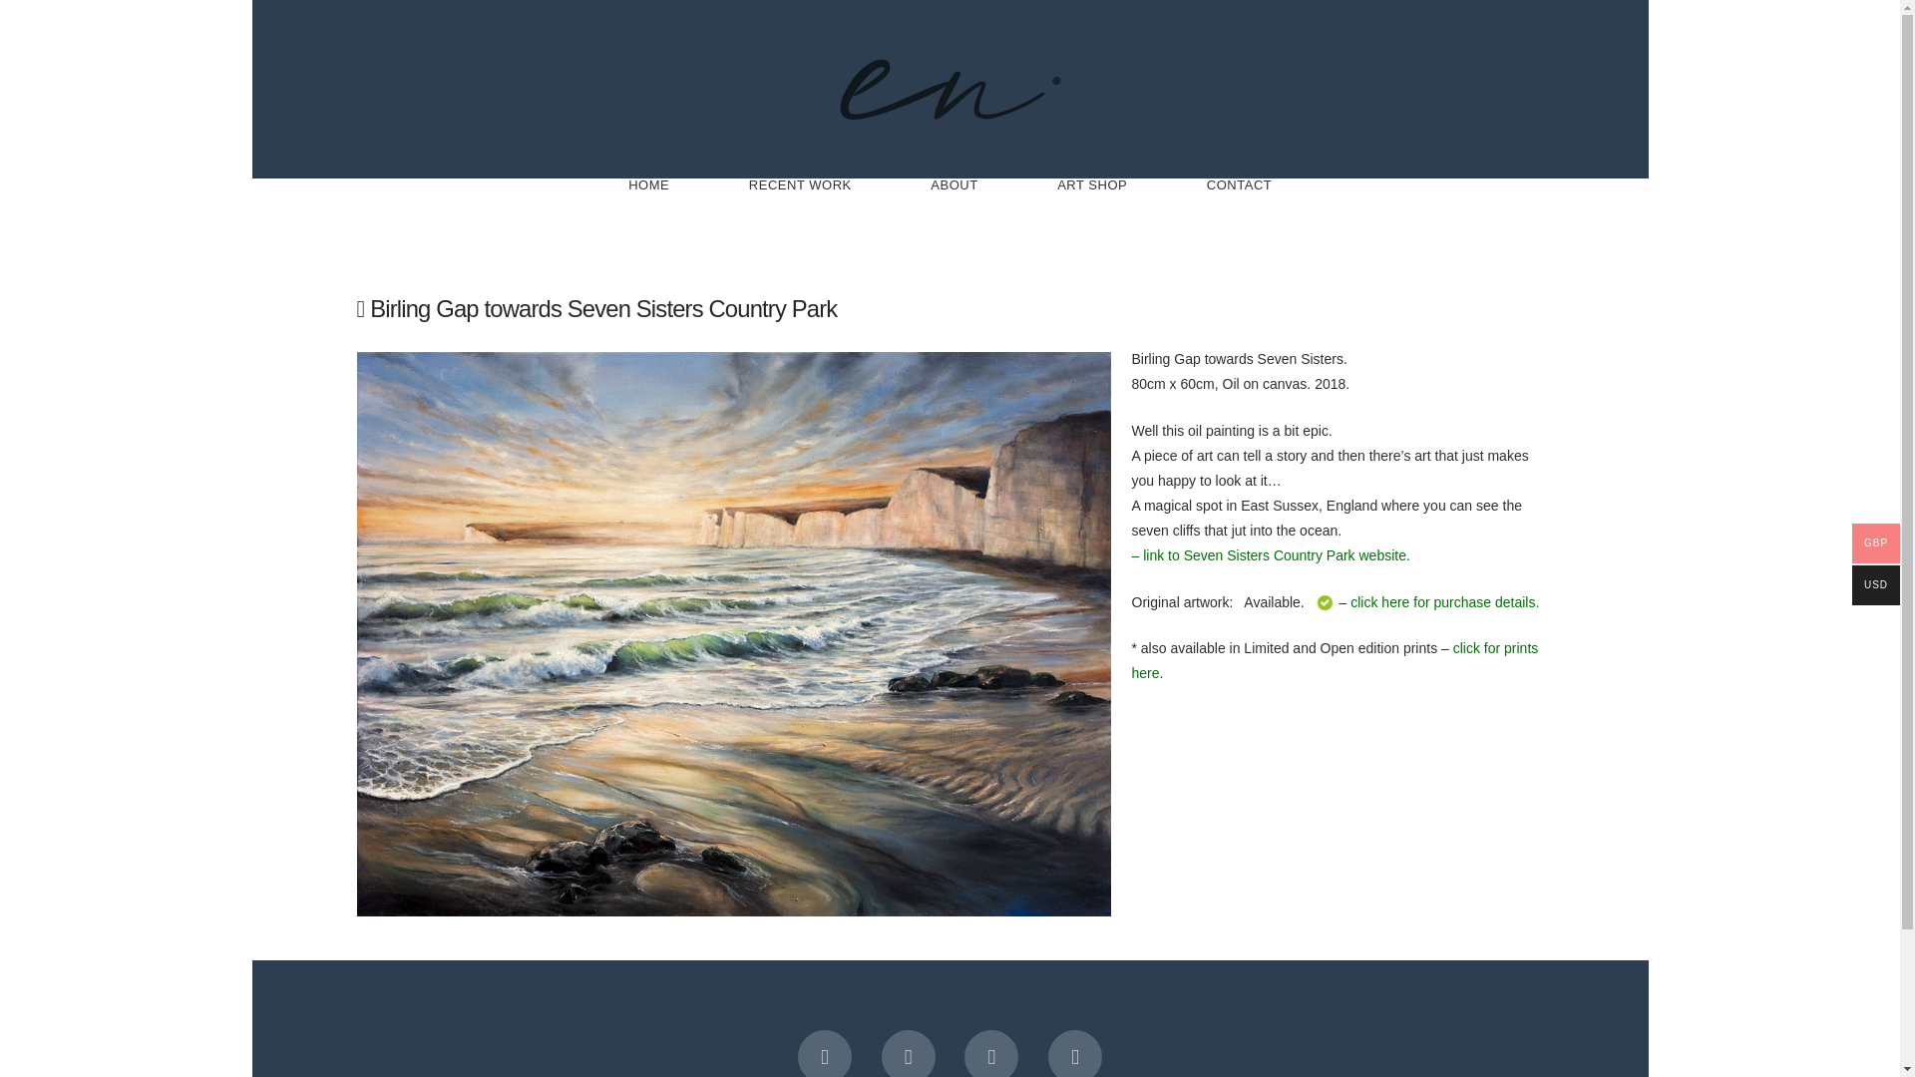 The height and width of the screenshot is (1077, 1915). I want to click on click here for purchase details., so click(1444, 602).